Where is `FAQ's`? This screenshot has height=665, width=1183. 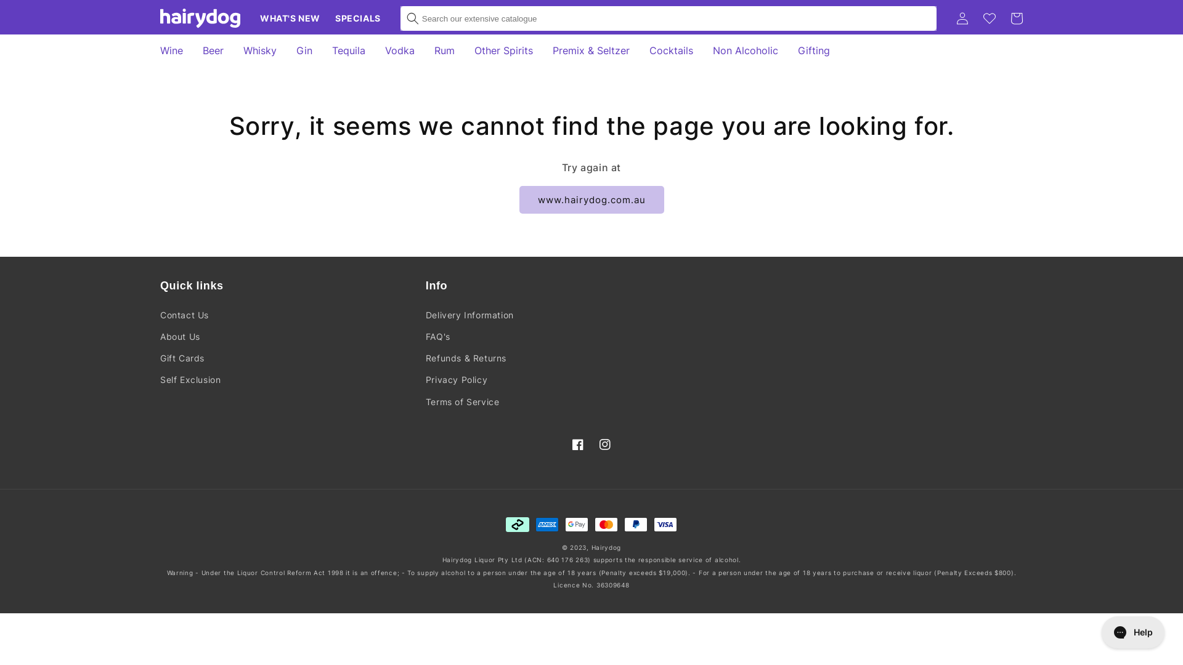 FAQ's is located at coordinates (438, 336).